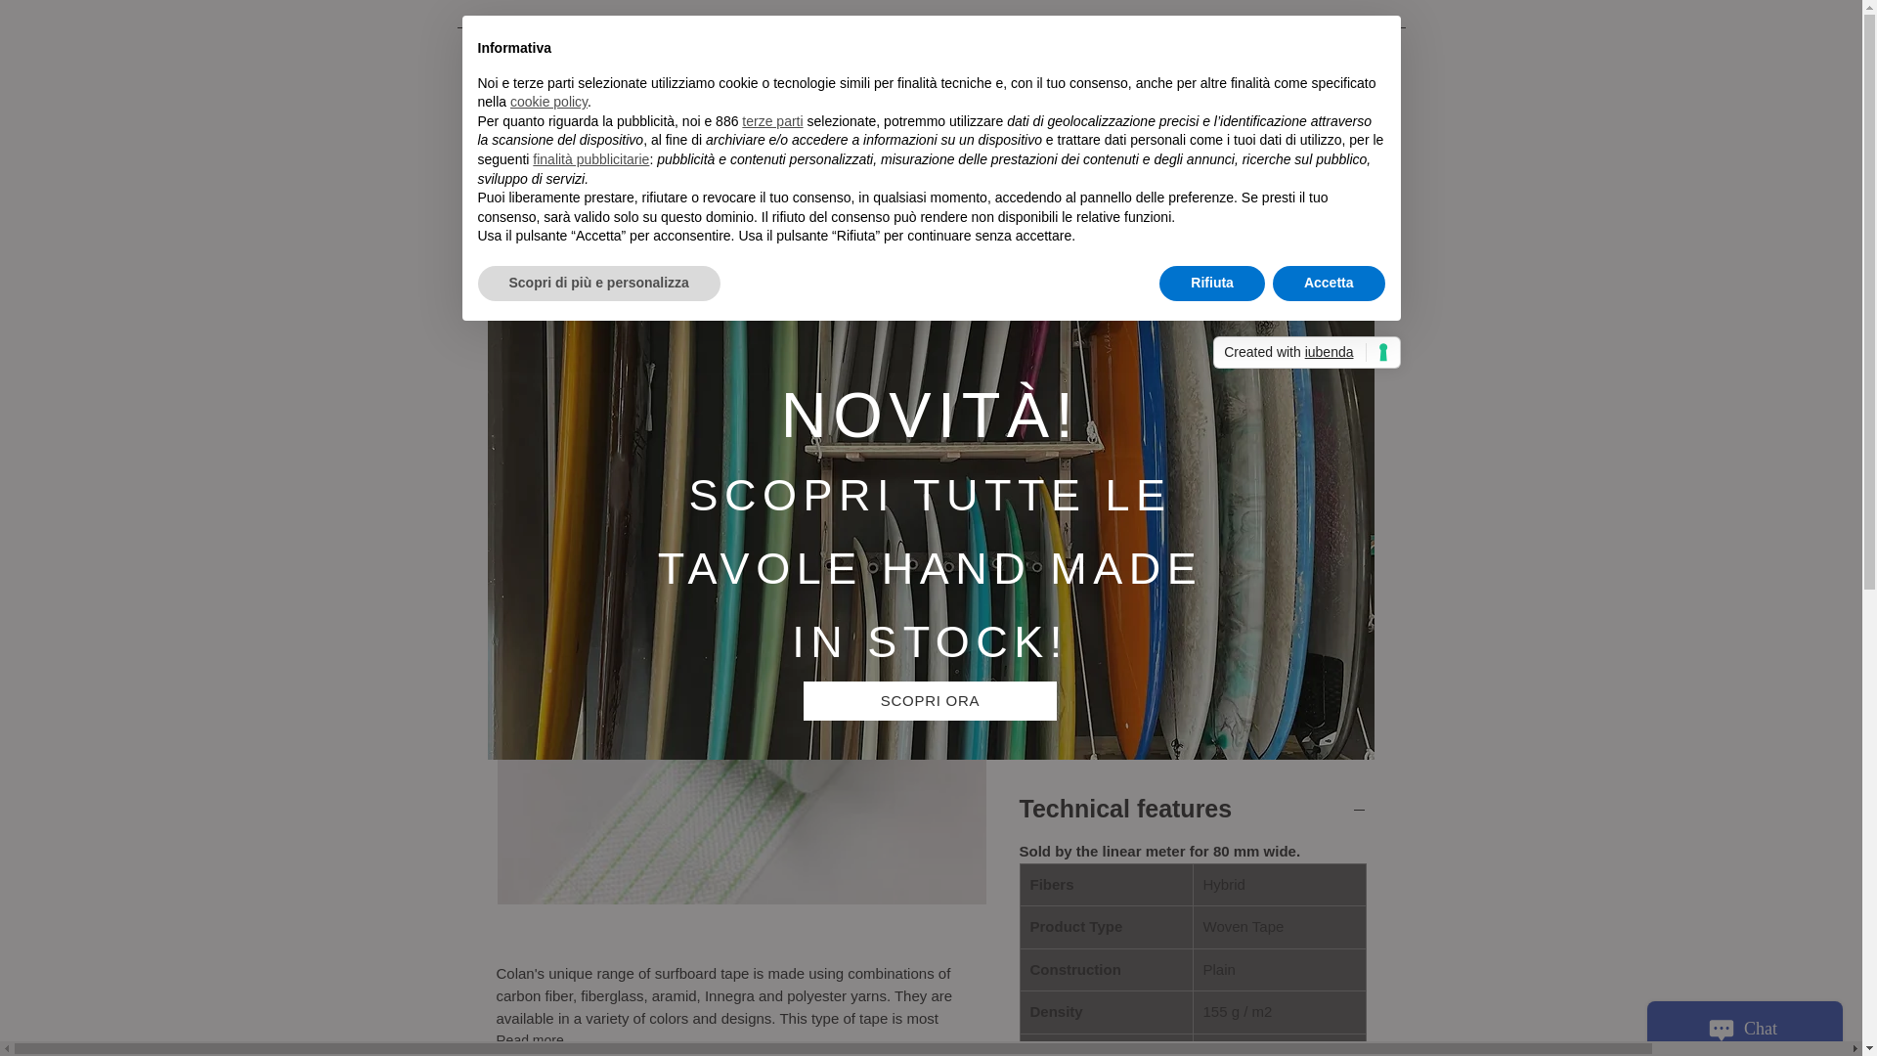 This screenshot has height=1056, width=1877. What do you see at coordinates (579, 51) in the screenshot?
I see `Nuova pagina` at bounding box center [579, 51].